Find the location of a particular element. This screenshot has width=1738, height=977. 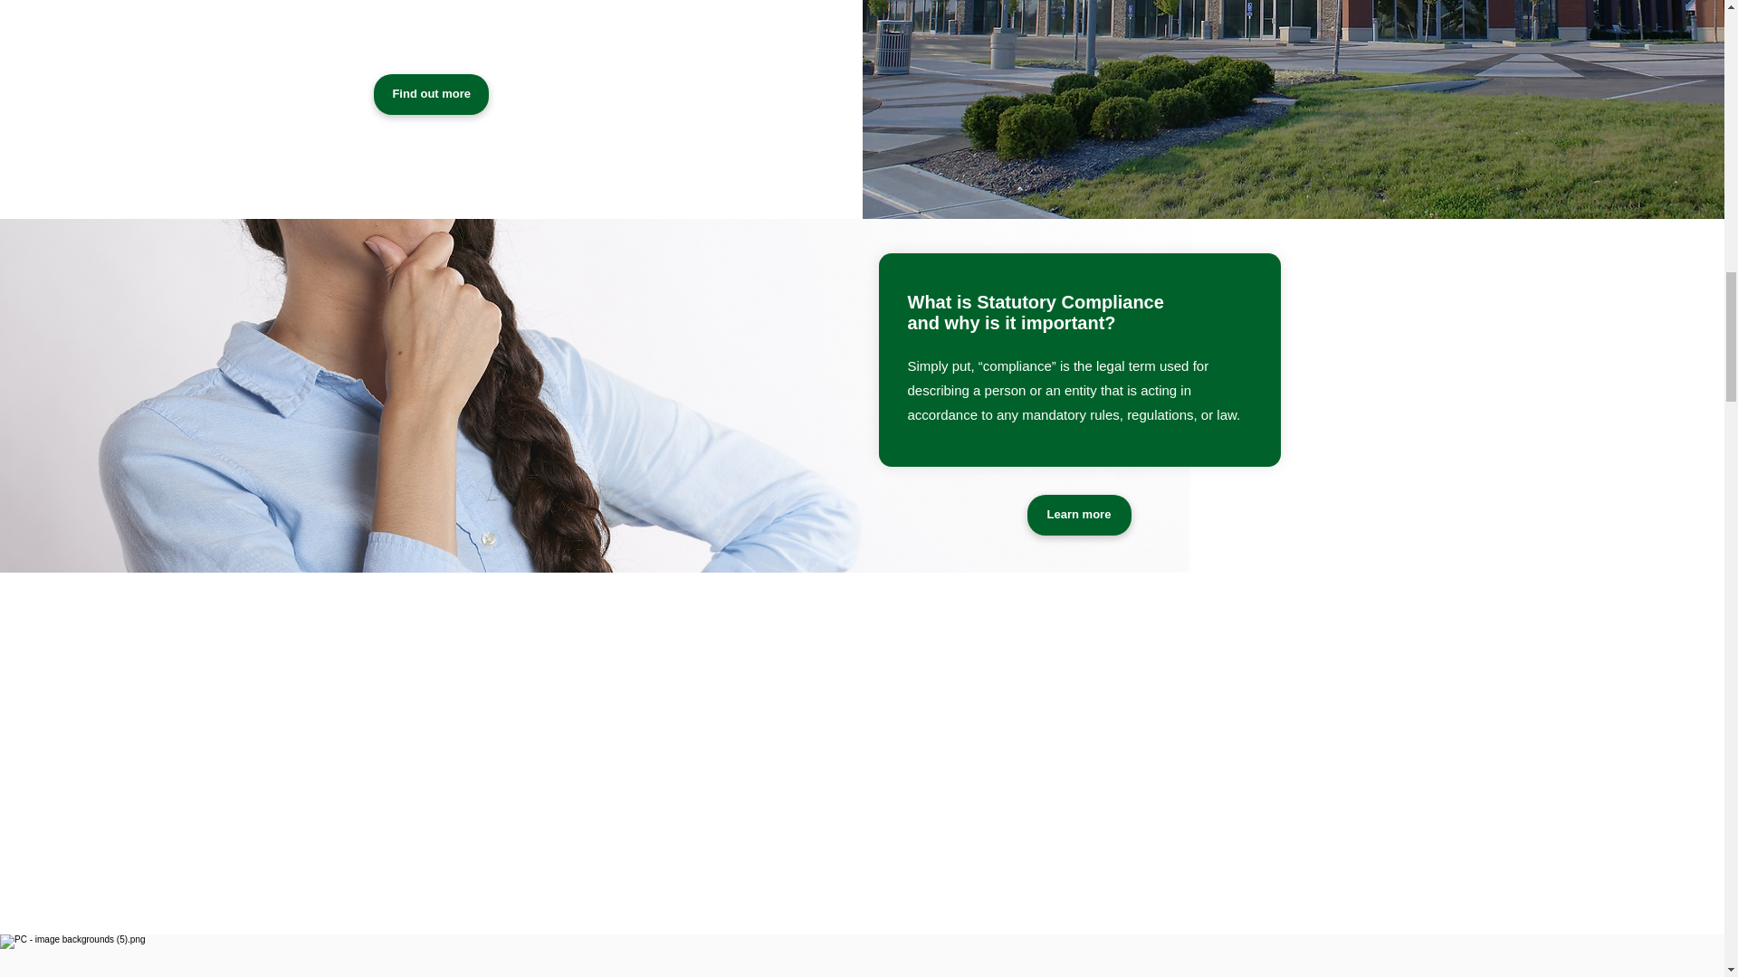

Find out more is located at coordinates (431, 94).